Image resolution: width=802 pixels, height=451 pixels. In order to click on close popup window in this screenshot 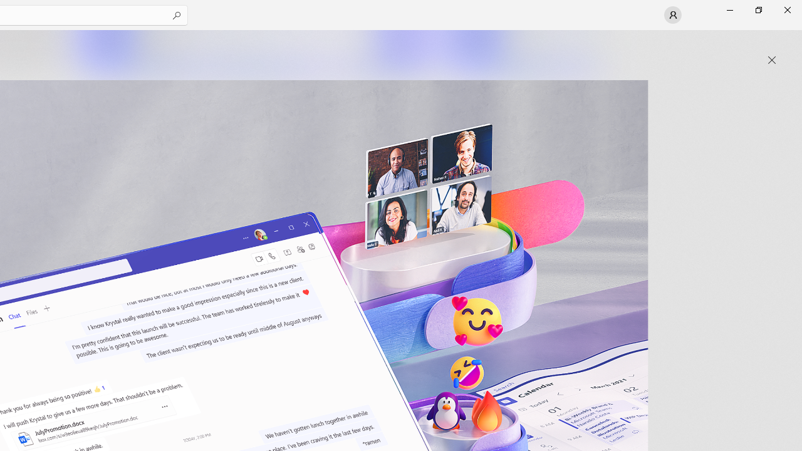, I will do `click(772, 60)`.